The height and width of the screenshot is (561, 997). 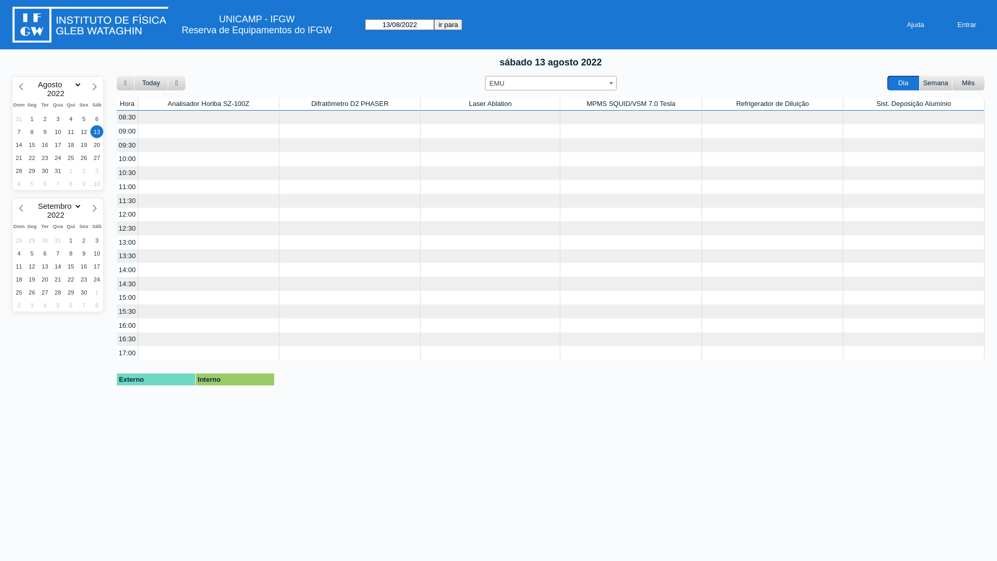 I want to click on 09:00, so click(x=127, y=131).